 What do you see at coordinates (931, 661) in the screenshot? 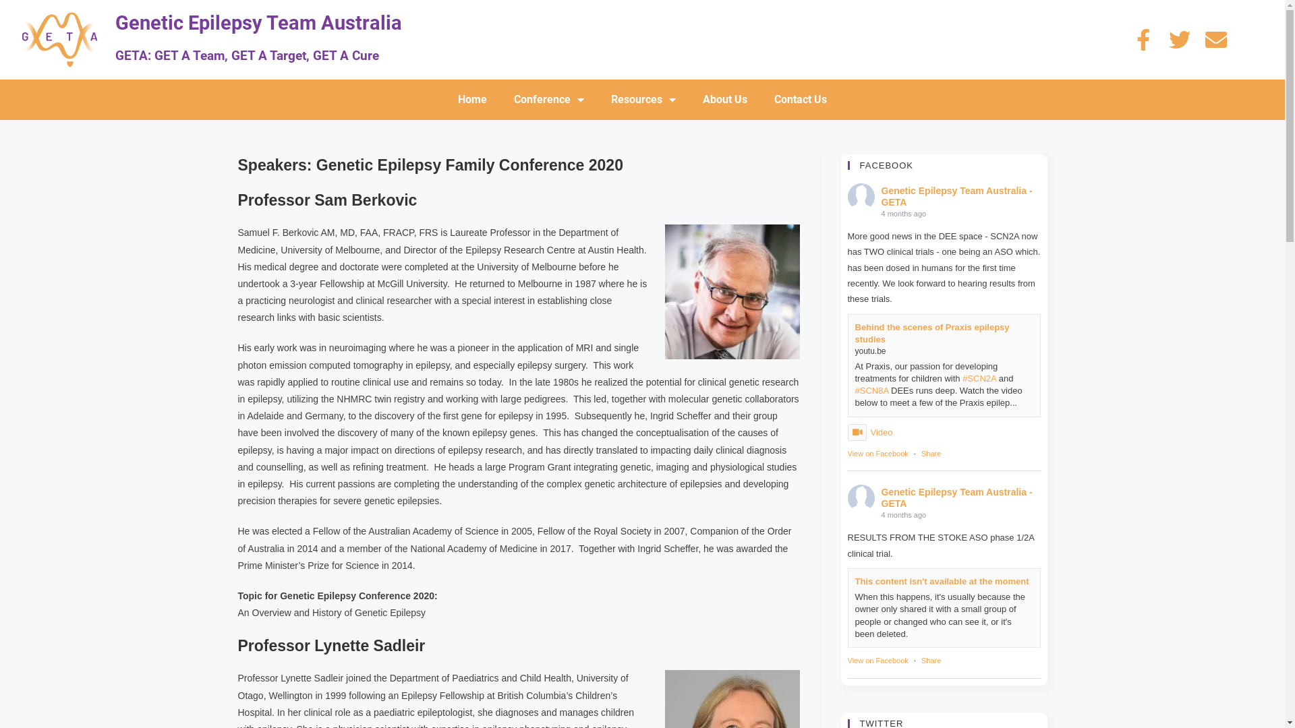
I see `Share` at bounding box center [931, 661].